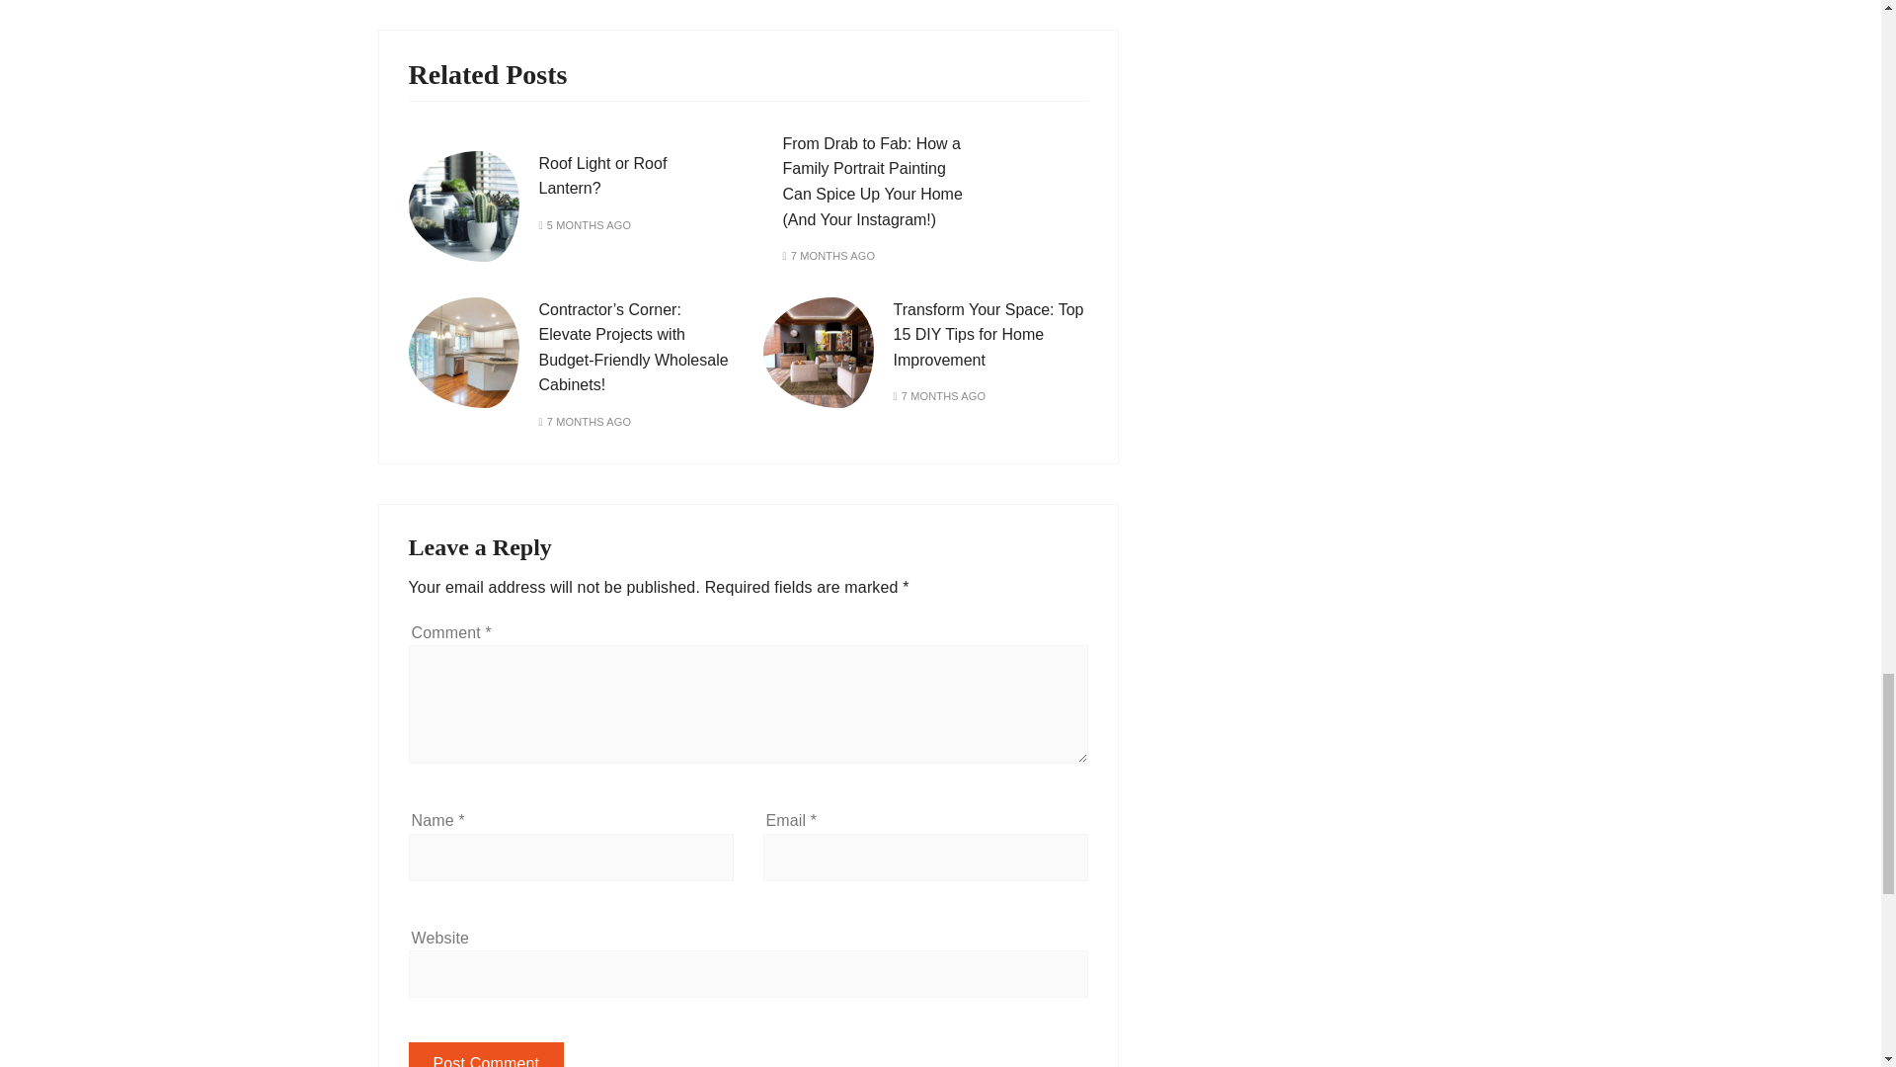 Image resolution: width=1896 pixels, height=1067 pixels. What do you see at coordinates (987, 334) in the screenshot?
I see `Transform Your Space: Top 15 DIY Tips for Home Improvement` at bounding box center [987, 334].